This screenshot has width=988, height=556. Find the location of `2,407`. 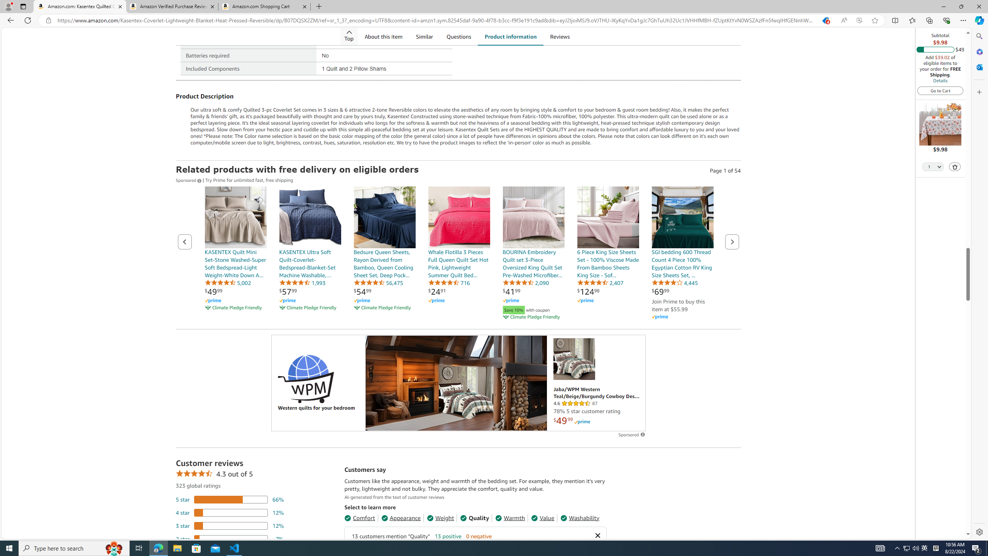

2,407 is located at coordinates (600, 283).